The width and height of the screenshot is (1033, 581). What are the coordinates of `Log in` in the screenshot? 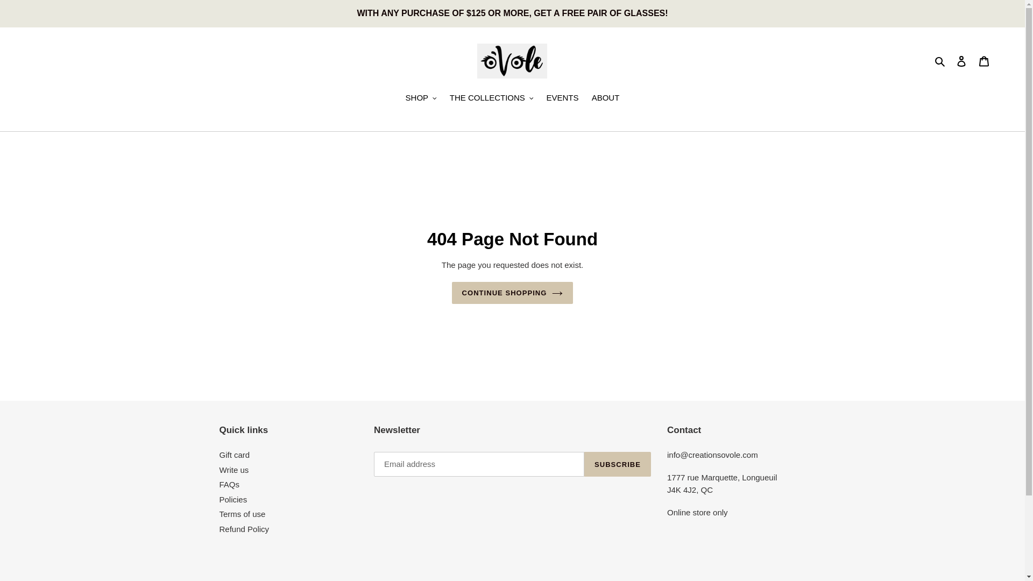 It's located at (961, 61).